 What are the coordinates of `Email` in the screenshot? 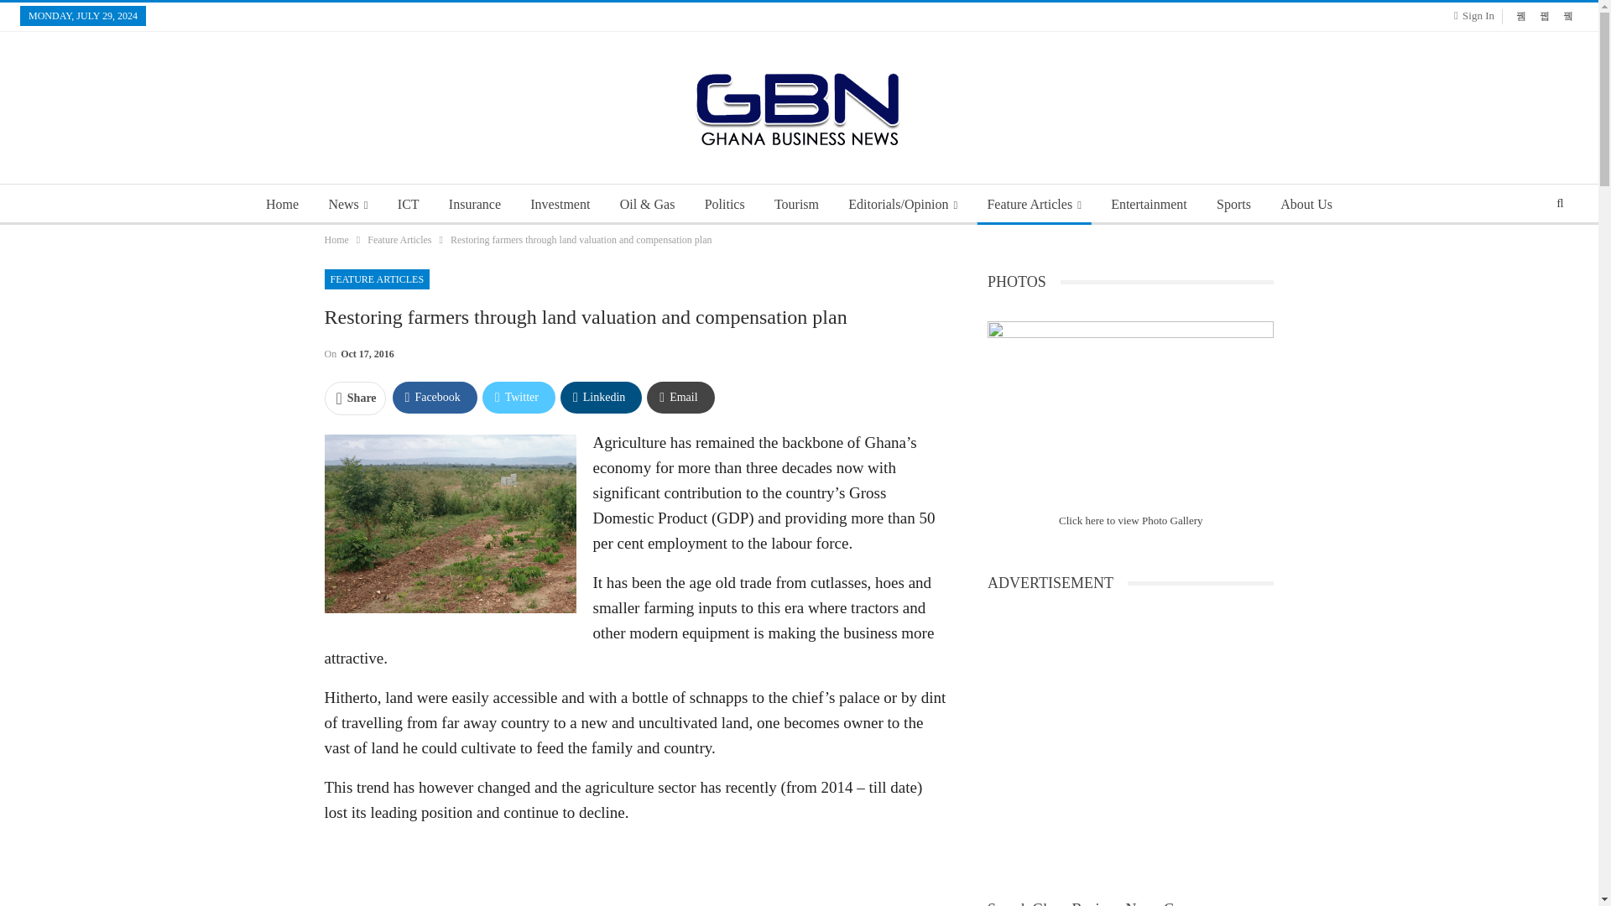 It's located at (680, 397).